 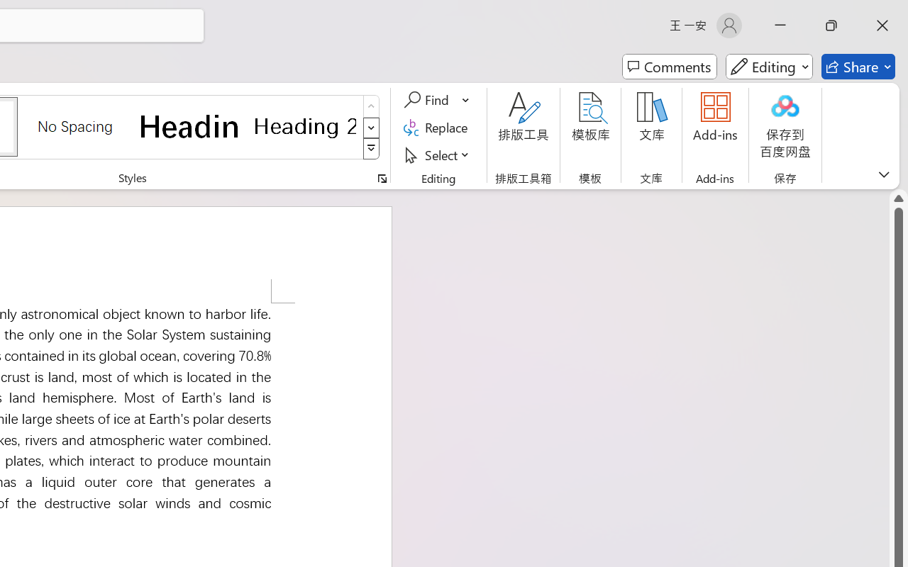 I want to click on Replace..., so click(x=438, y=128).